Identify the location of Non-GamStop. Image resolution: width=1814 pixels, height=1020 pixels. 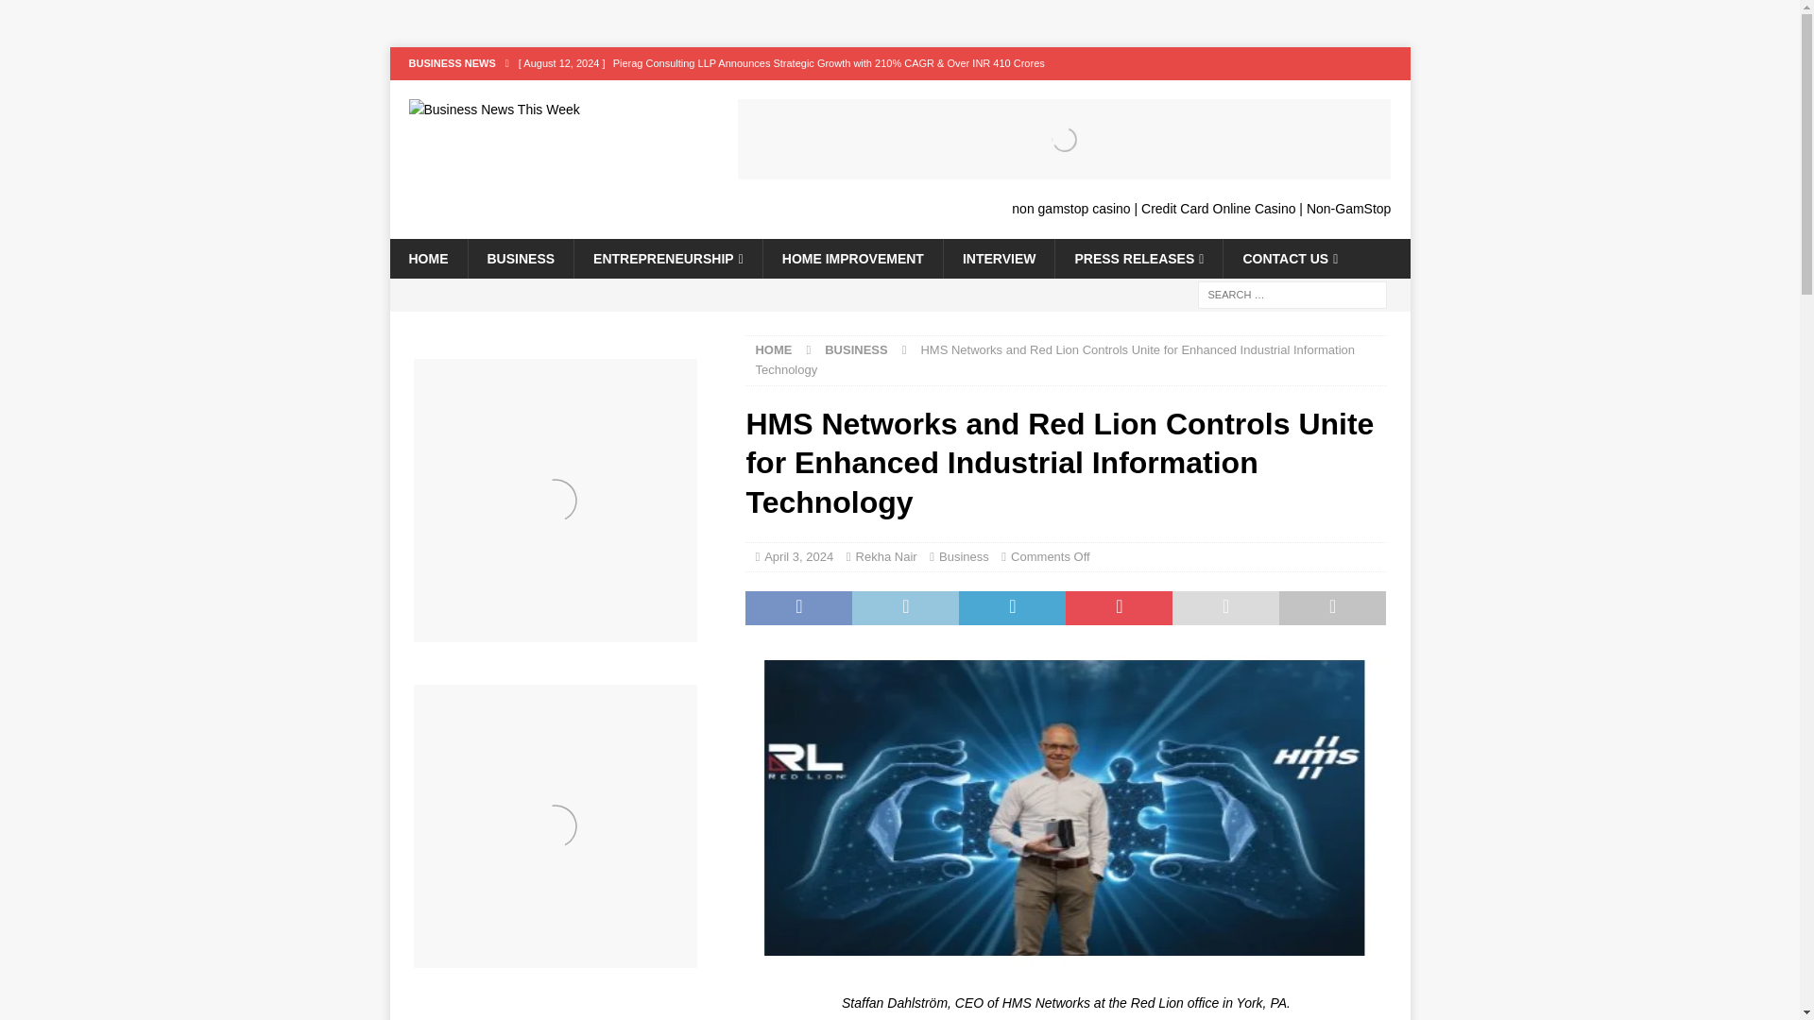
(1348, 208).